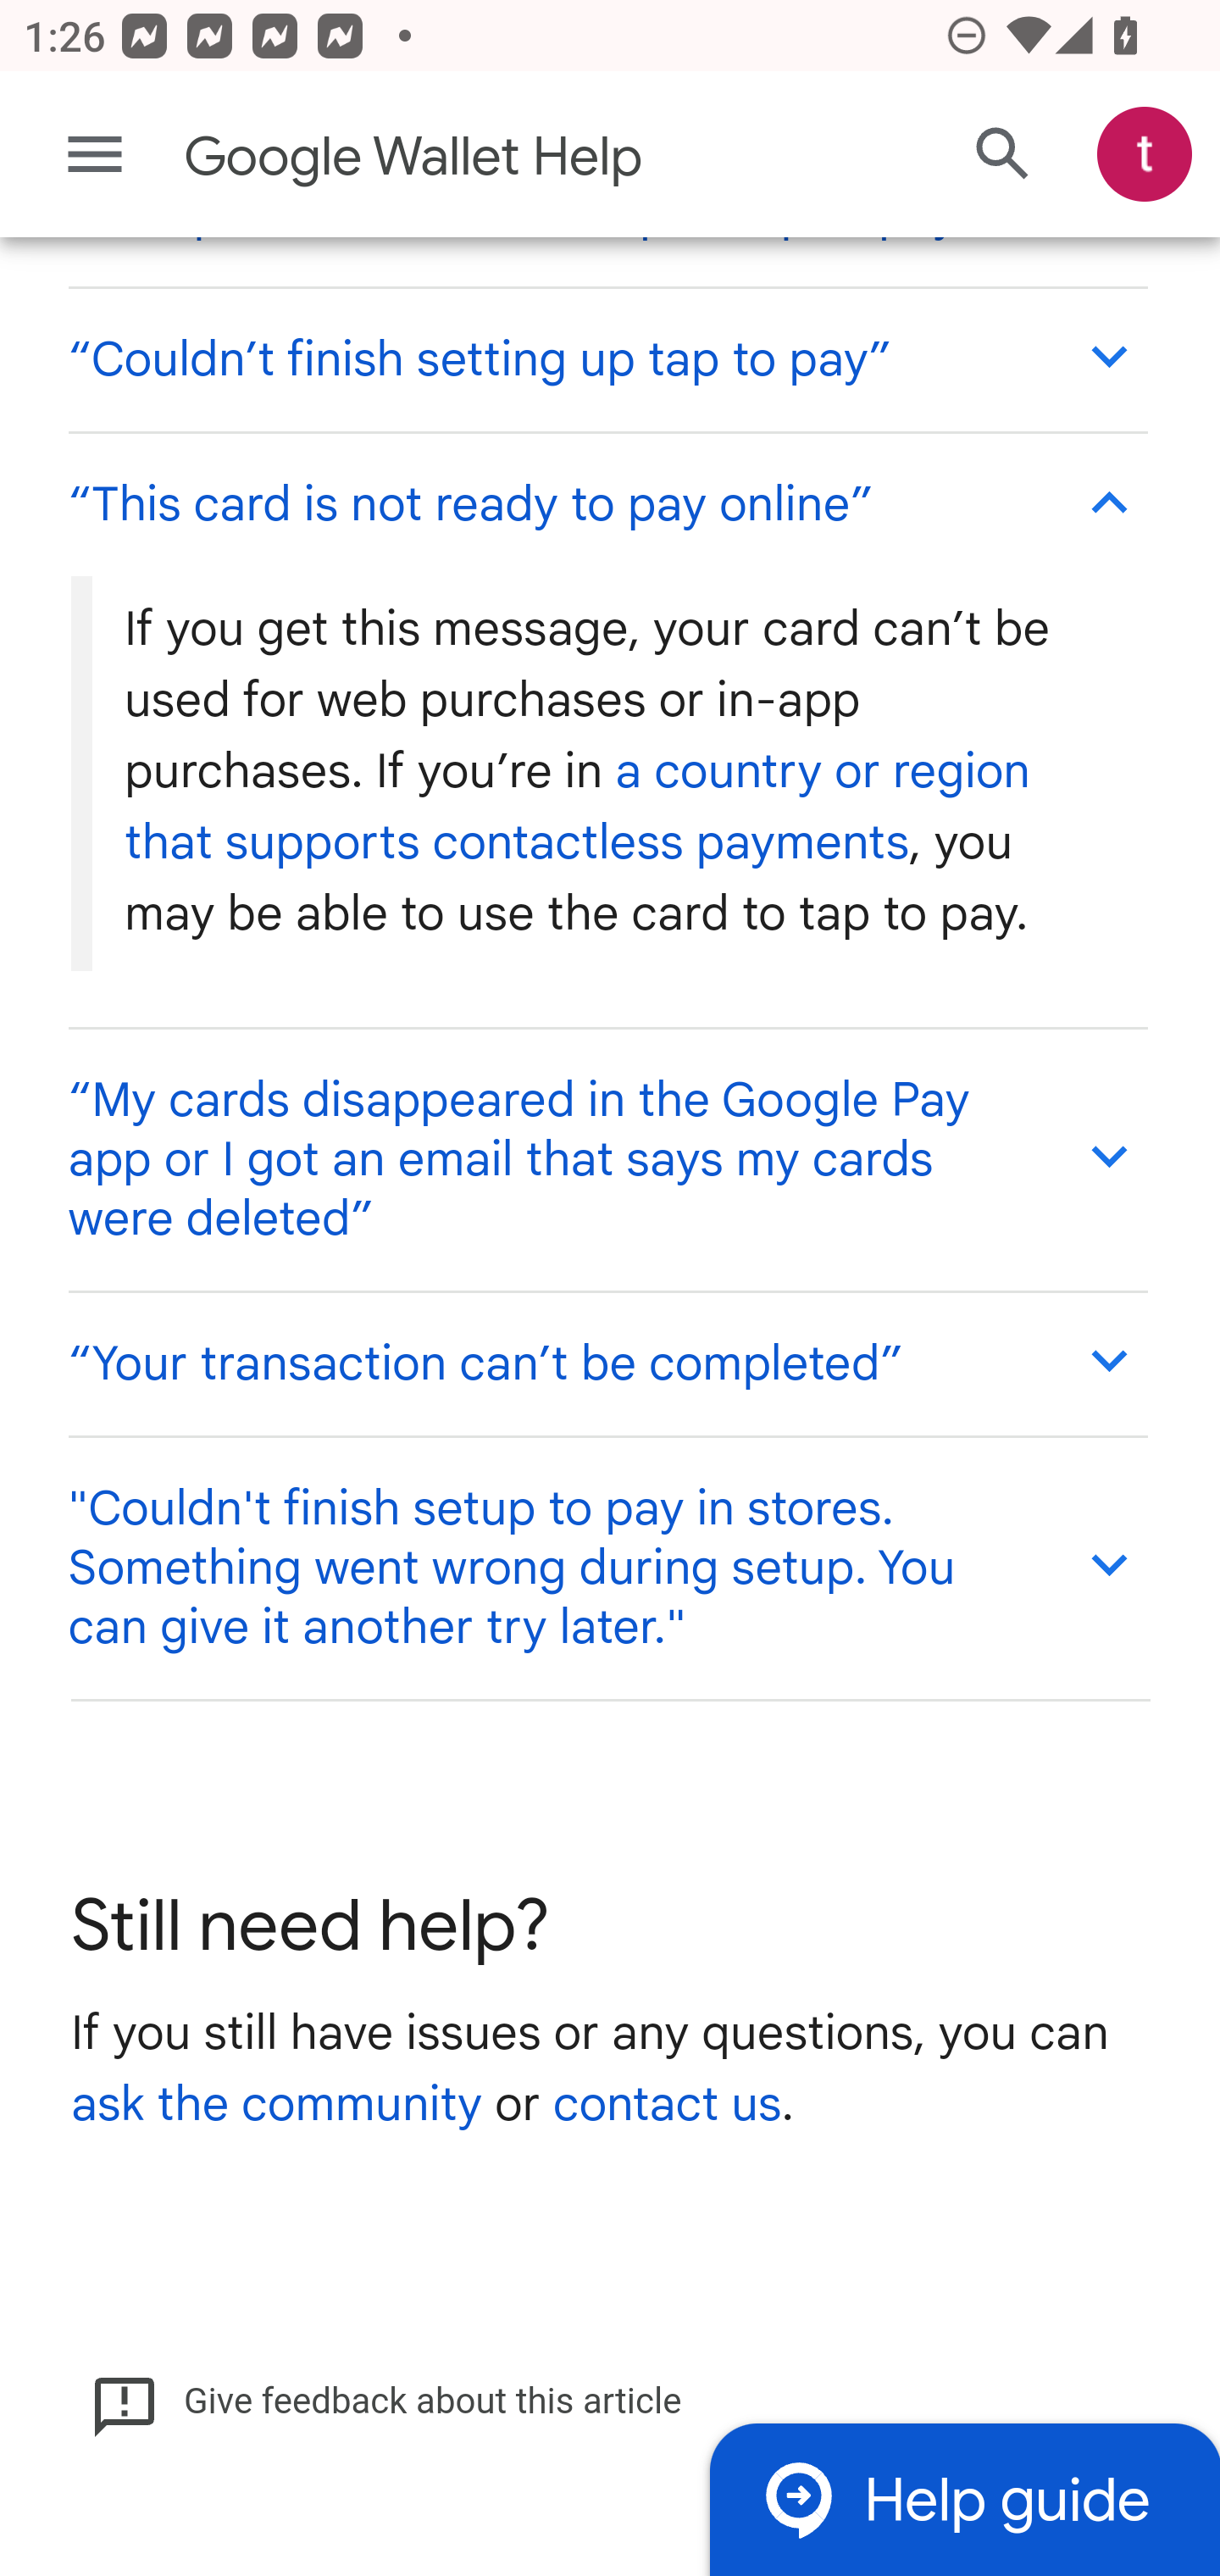 This screenshot has height=2576, width=1220. I want to click on Google Wallet Help, so click(480, 158).